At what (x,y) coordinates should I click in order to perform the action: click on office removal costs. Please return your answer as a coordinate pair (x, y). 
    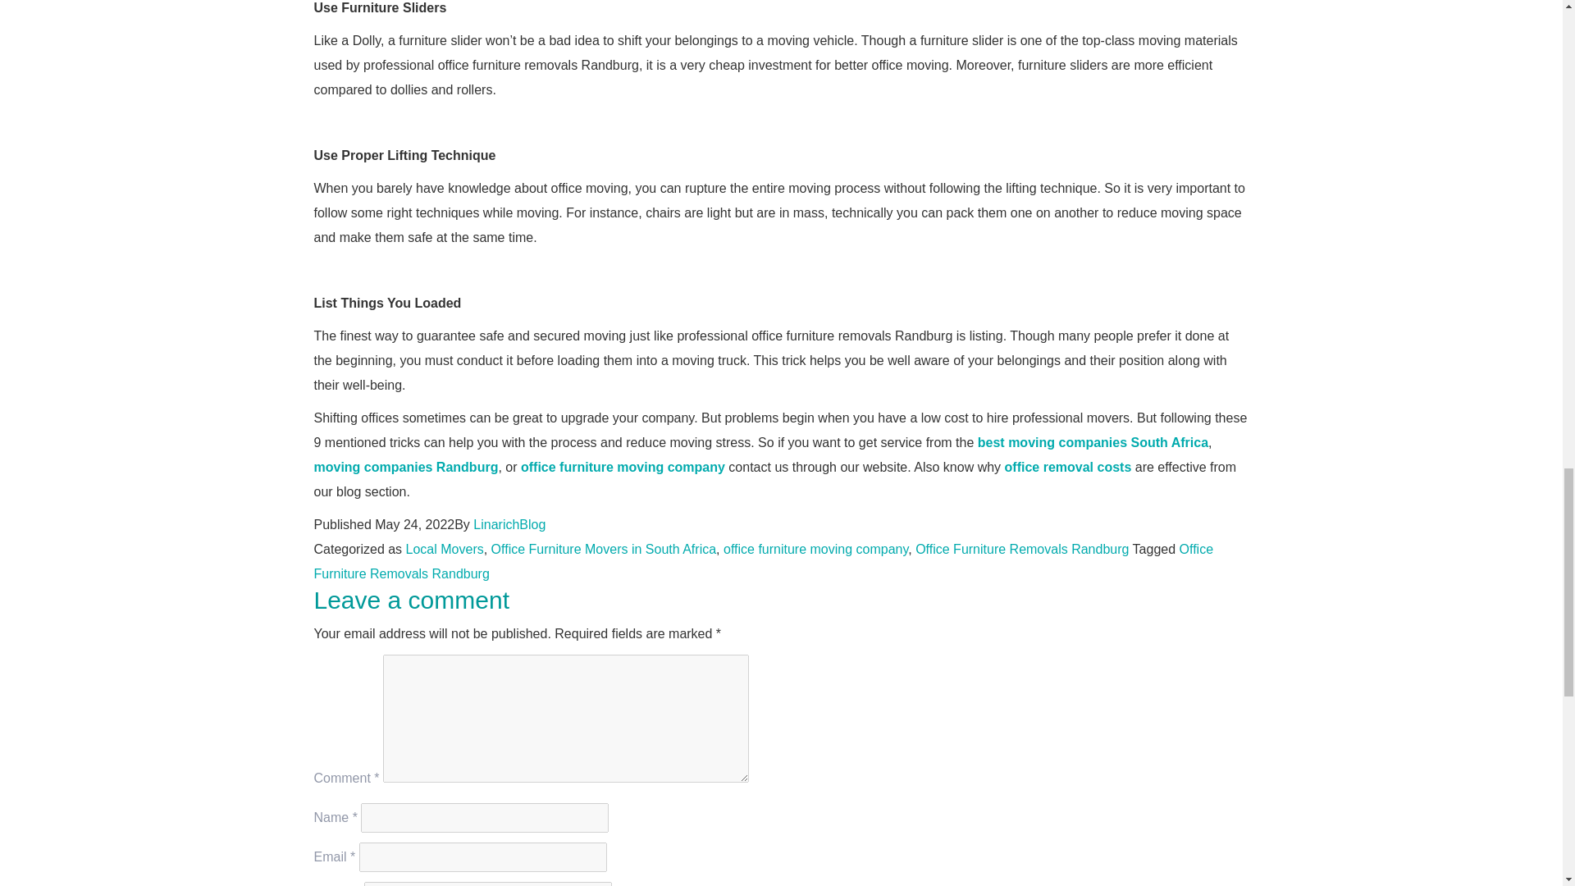
    Looking at the image, I should click on (1068, 466).